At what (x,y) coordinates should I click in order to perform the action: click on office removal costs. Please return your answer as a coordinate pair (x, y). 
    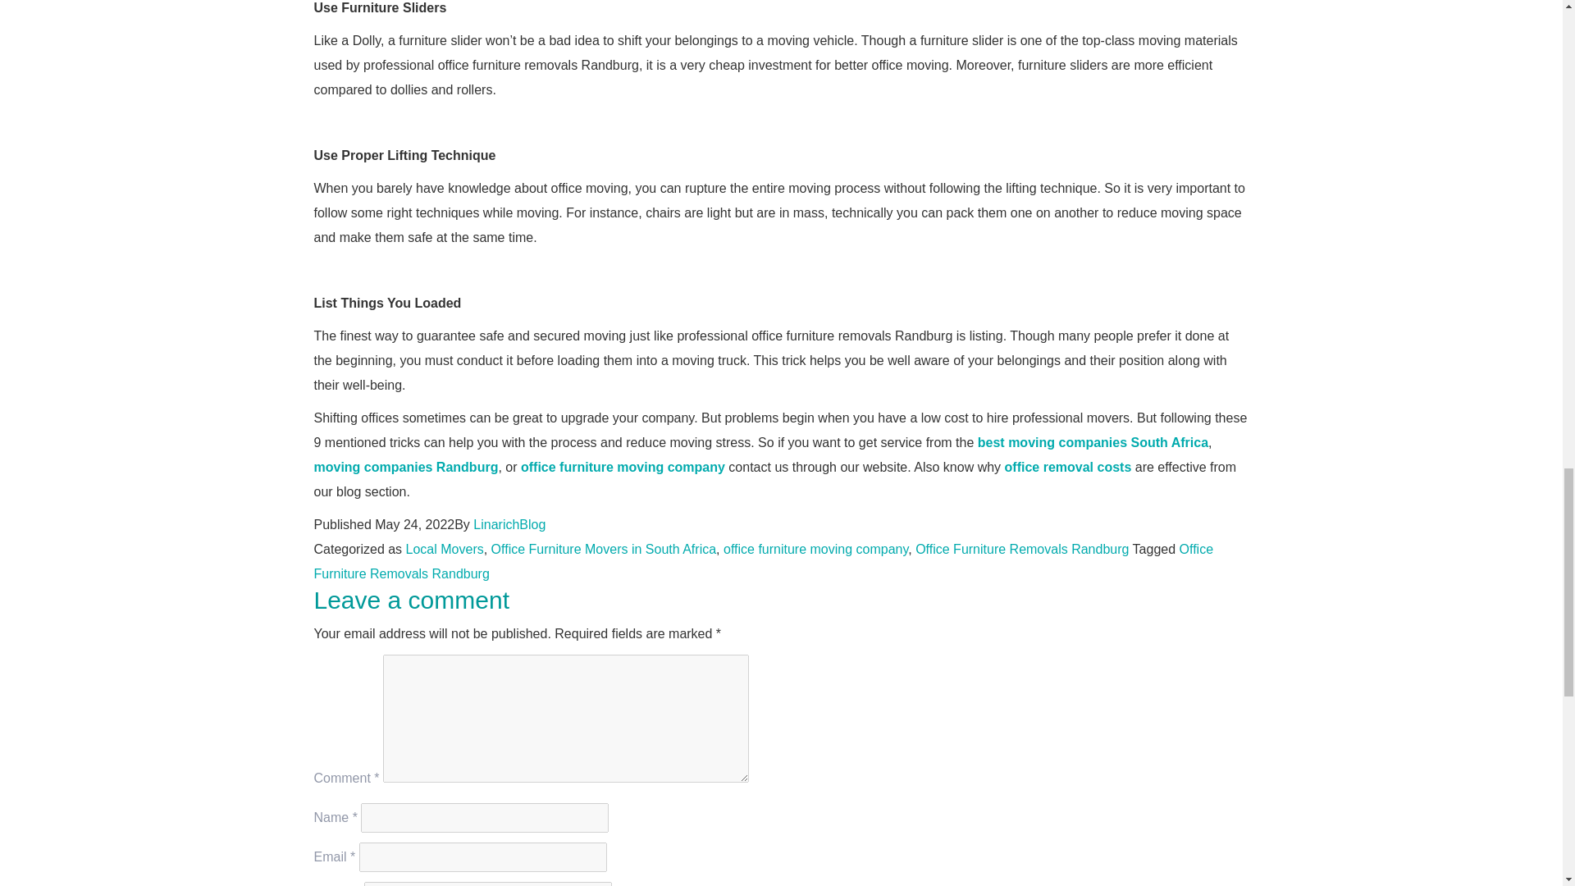
    Looking at the image, I should click on (1068, 466).